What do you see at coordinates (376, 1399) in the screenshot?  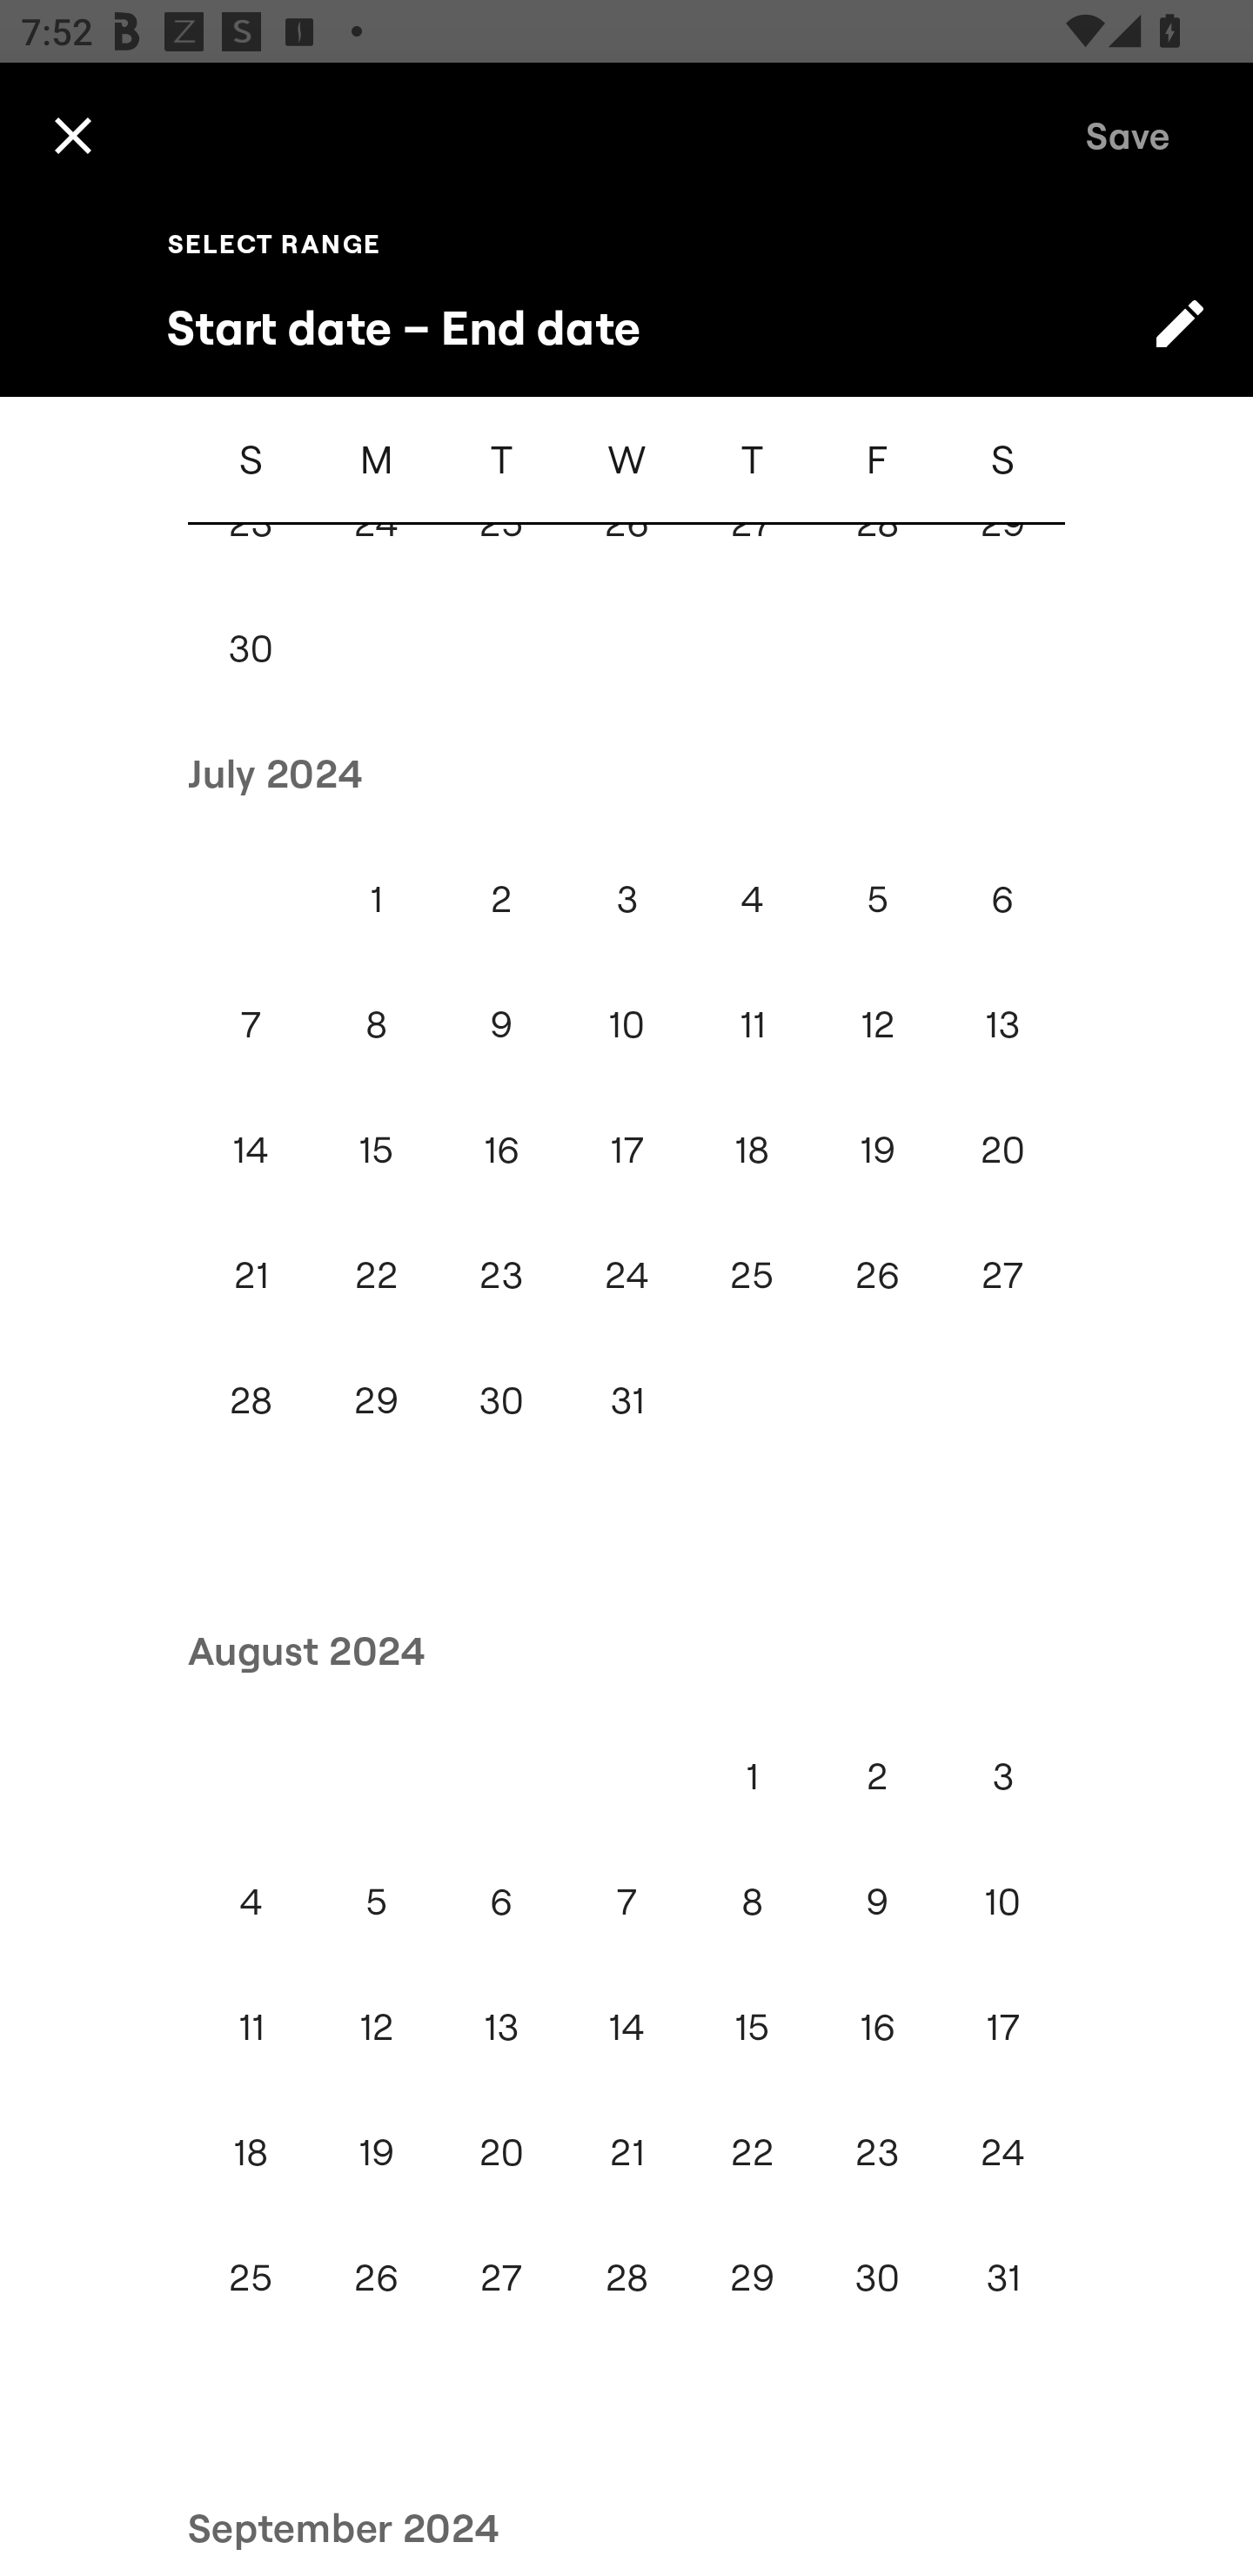 I see `29 Mon, Jul 29` at bounding box center [376, 1399].